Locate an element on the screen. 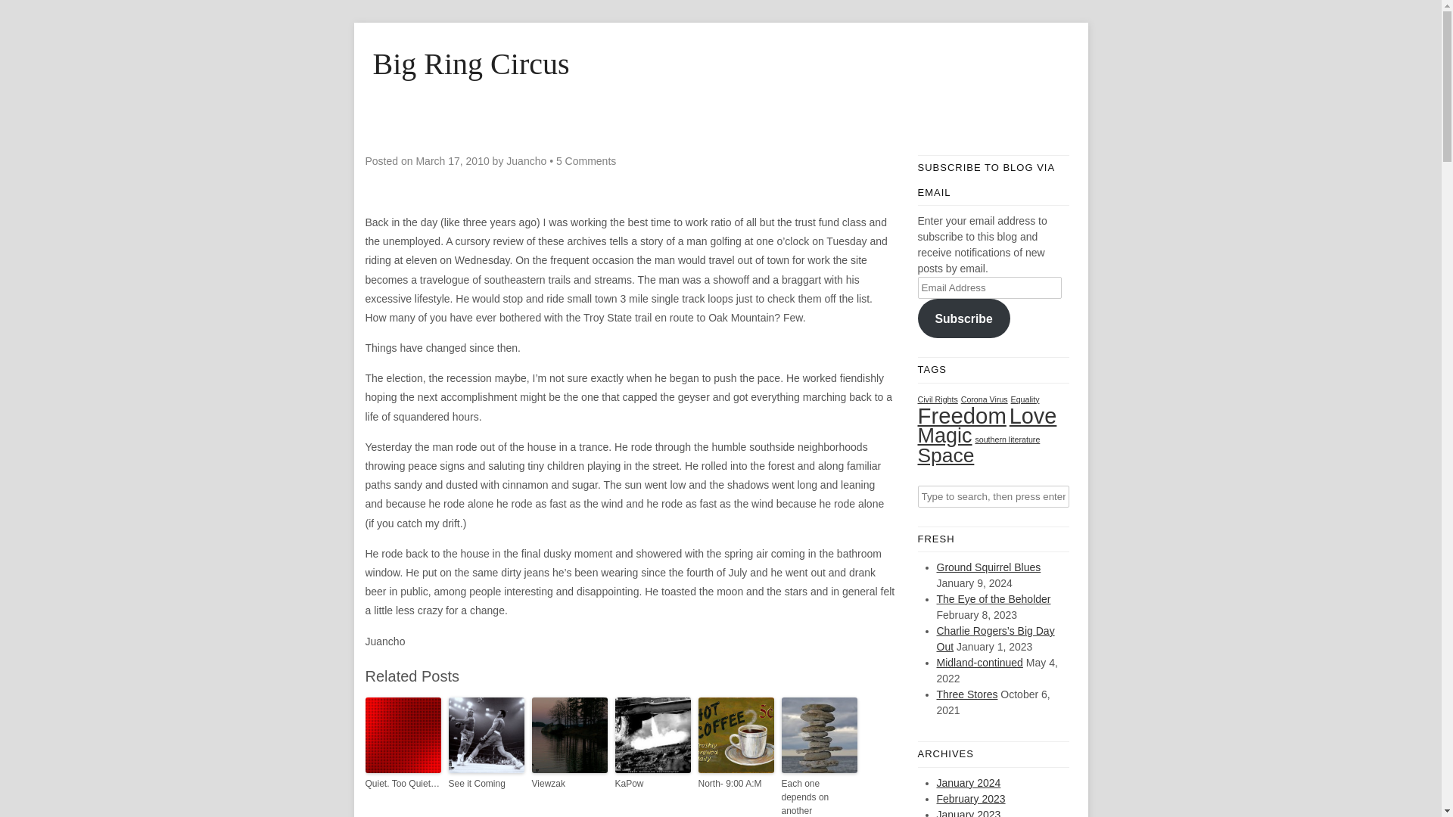 The image size is (1453, 817). See it Coming is located at coordinates (485, 784).